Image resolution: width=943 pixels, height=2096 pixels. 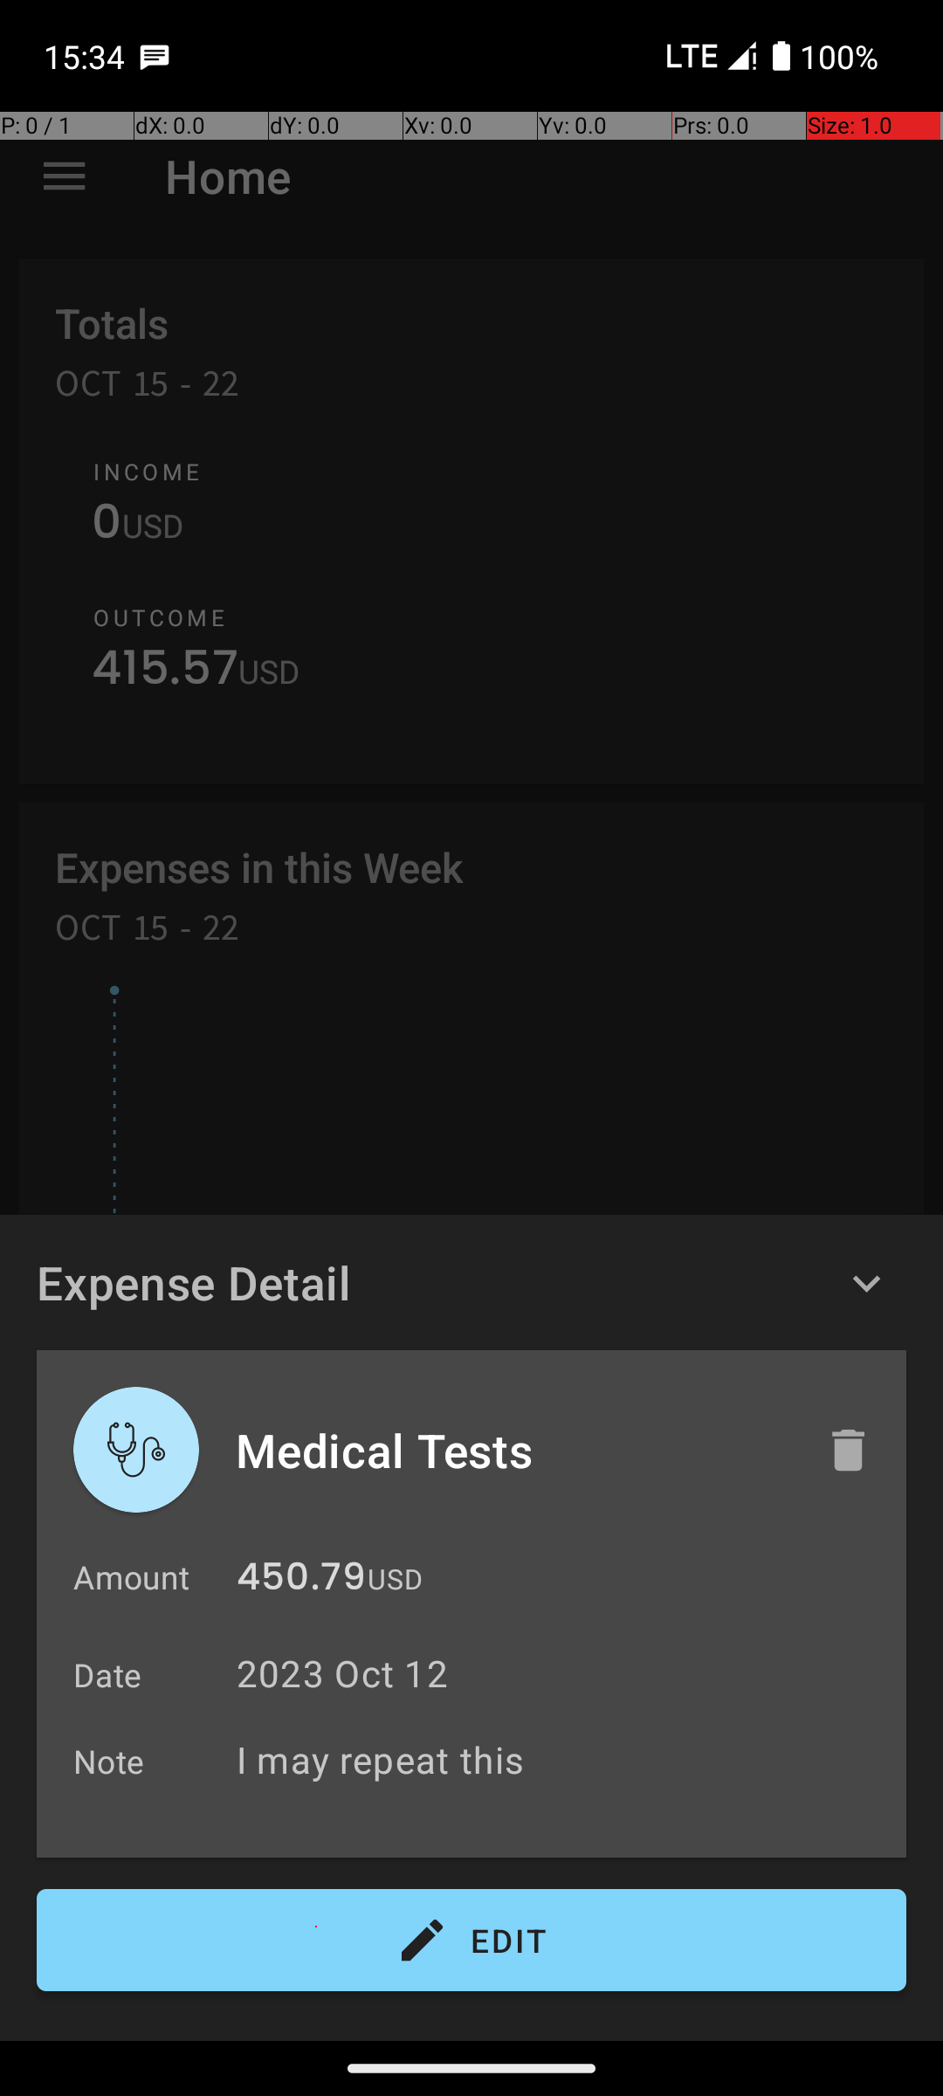 What do you see at coordinates (513, 1450) in the screenshot?
I see `Medical Tests` at bounding box center [513, 1450].